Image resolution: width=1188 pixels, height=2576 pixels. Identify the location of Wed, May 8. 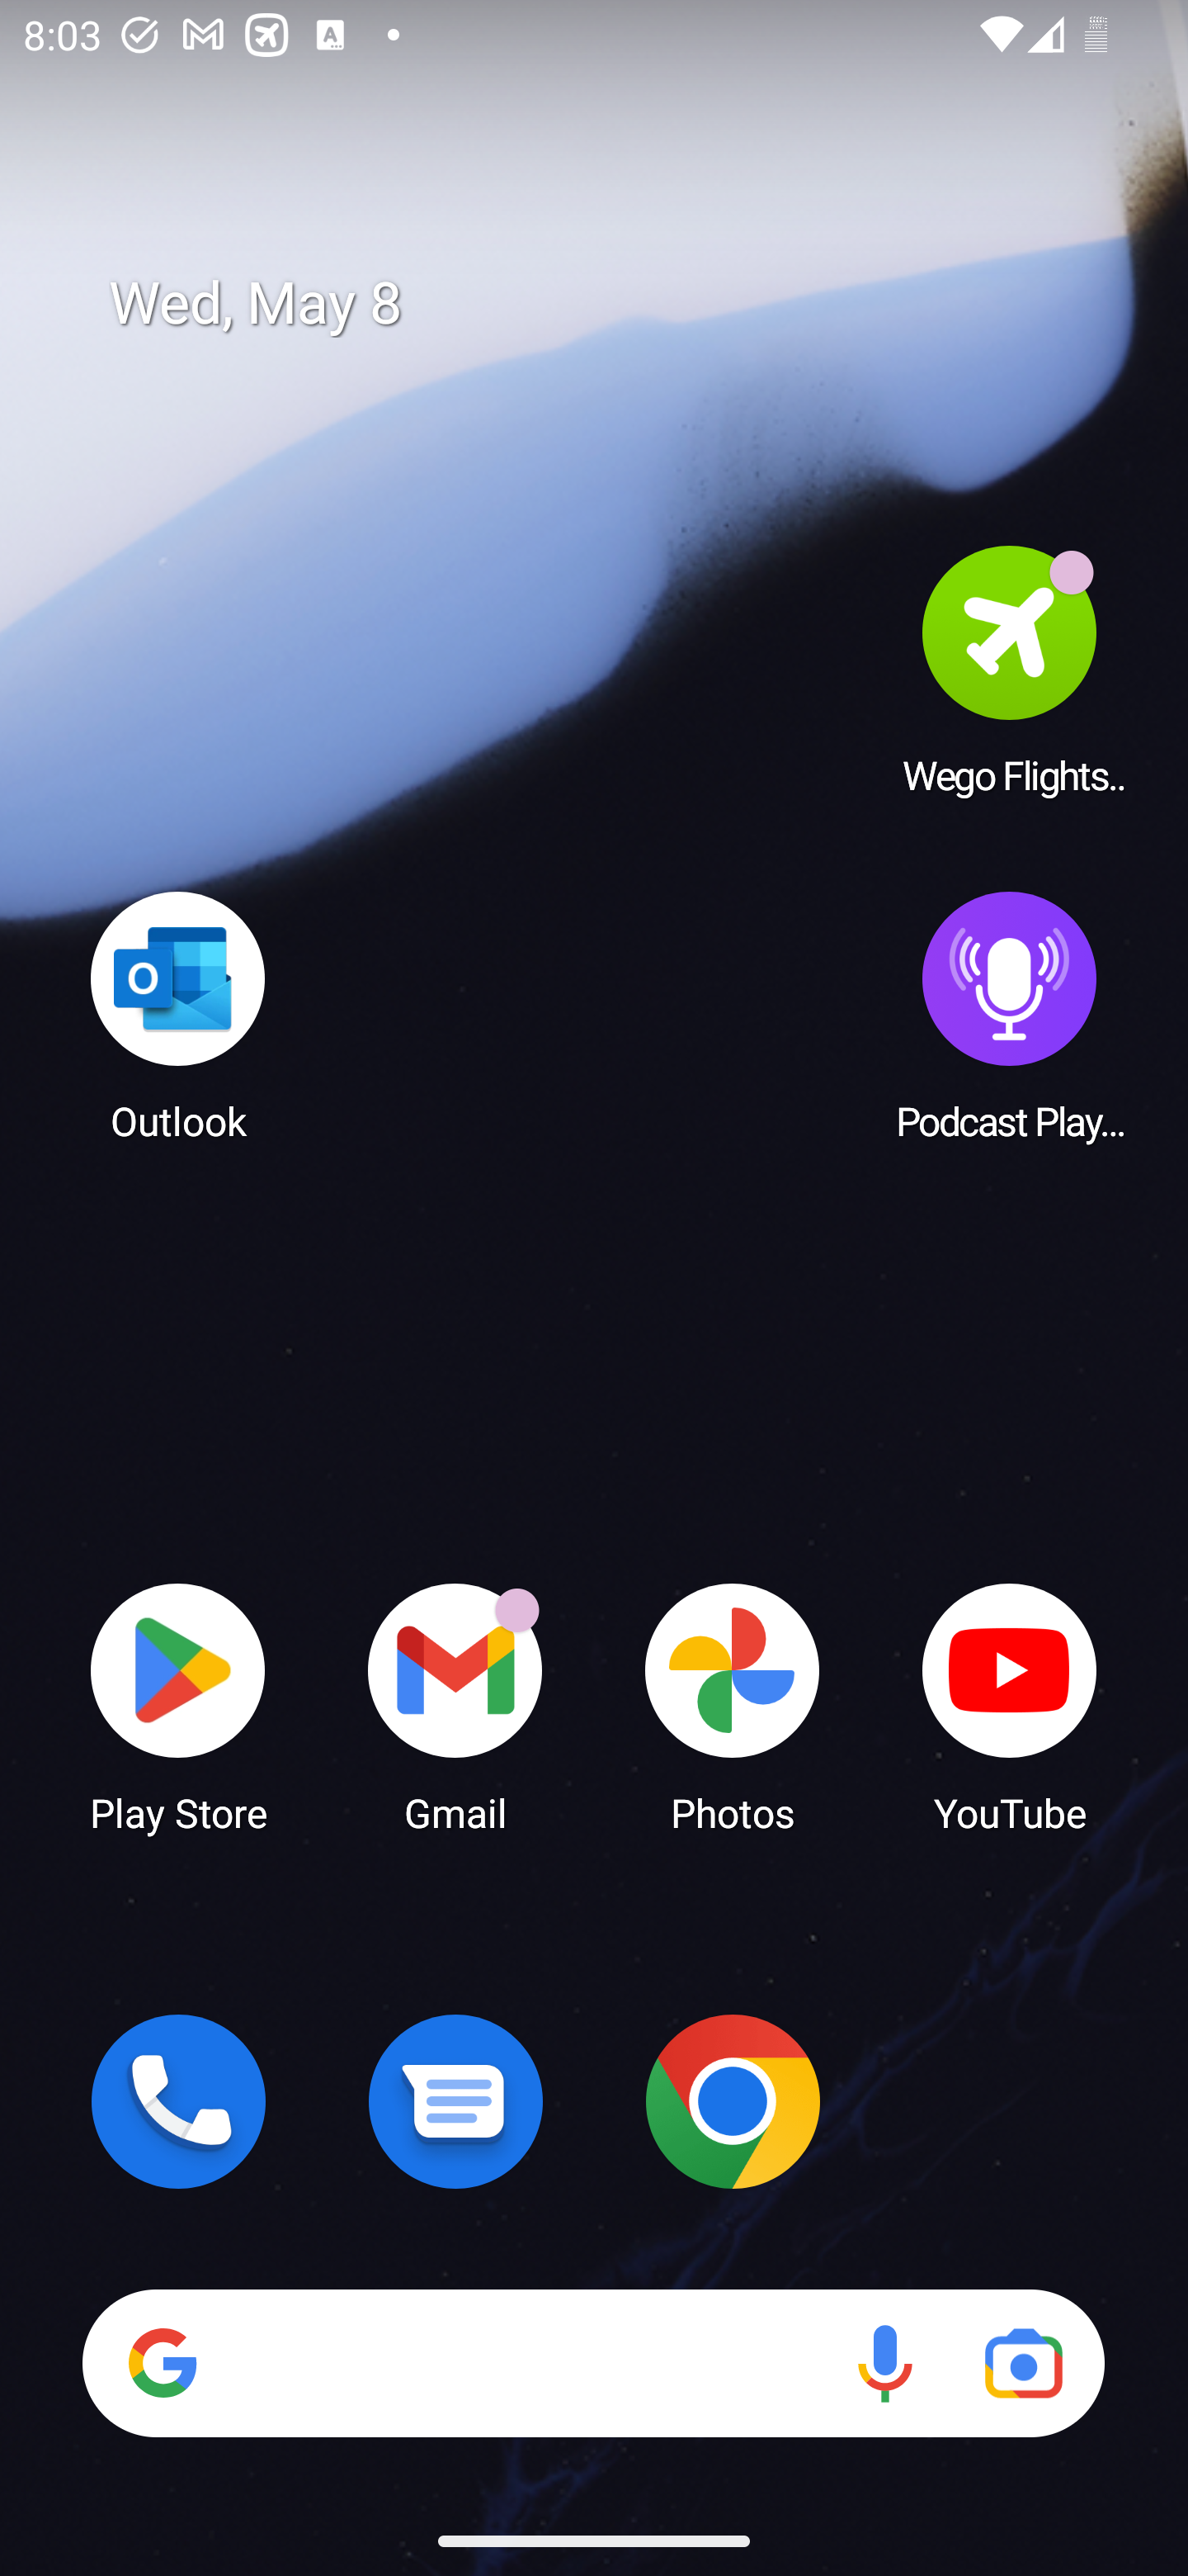
(617, 304).